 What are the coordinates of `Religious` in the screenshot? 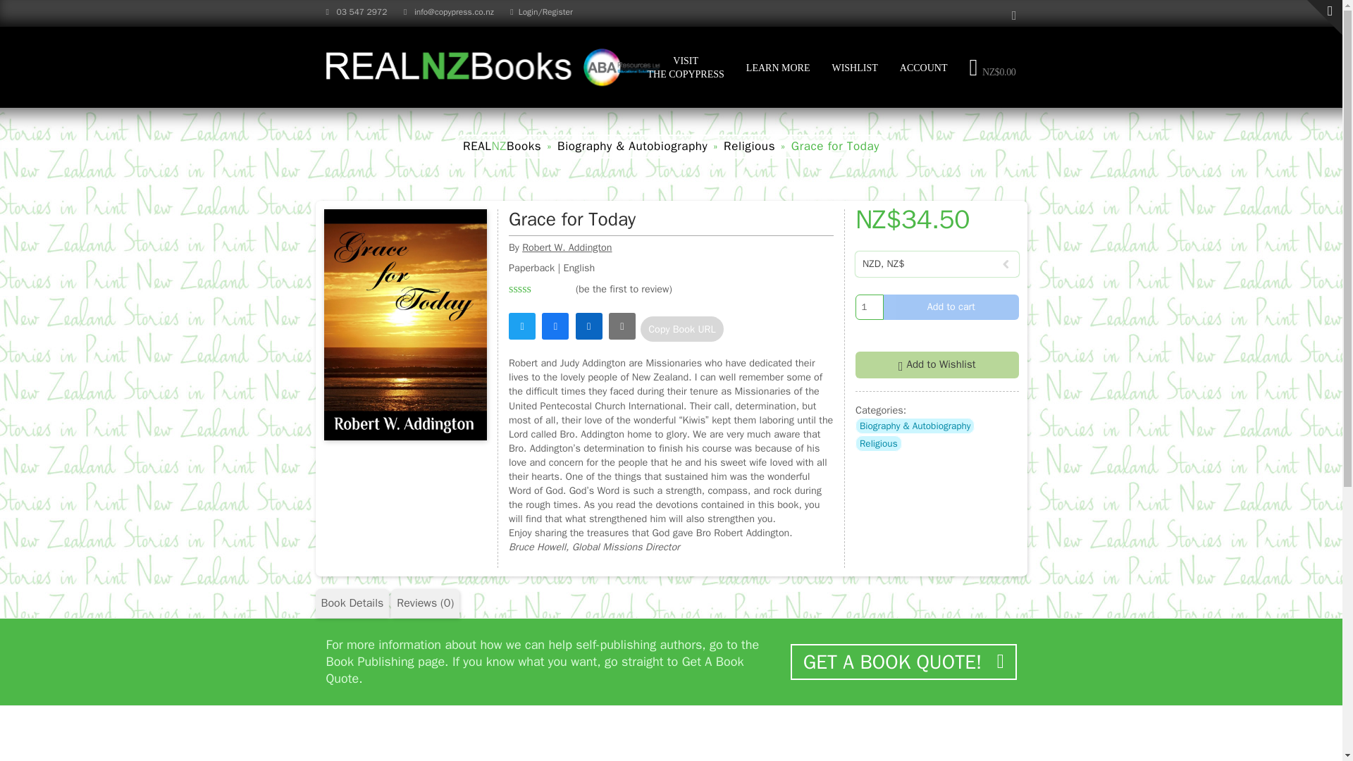 It's located at (750, 146).